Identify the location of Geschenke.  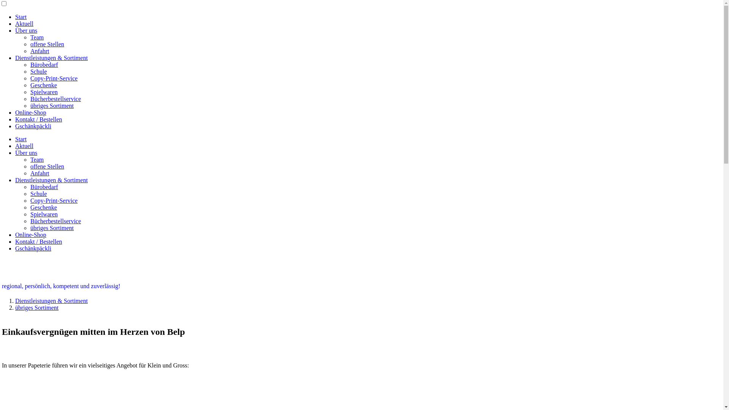
(44, 207).